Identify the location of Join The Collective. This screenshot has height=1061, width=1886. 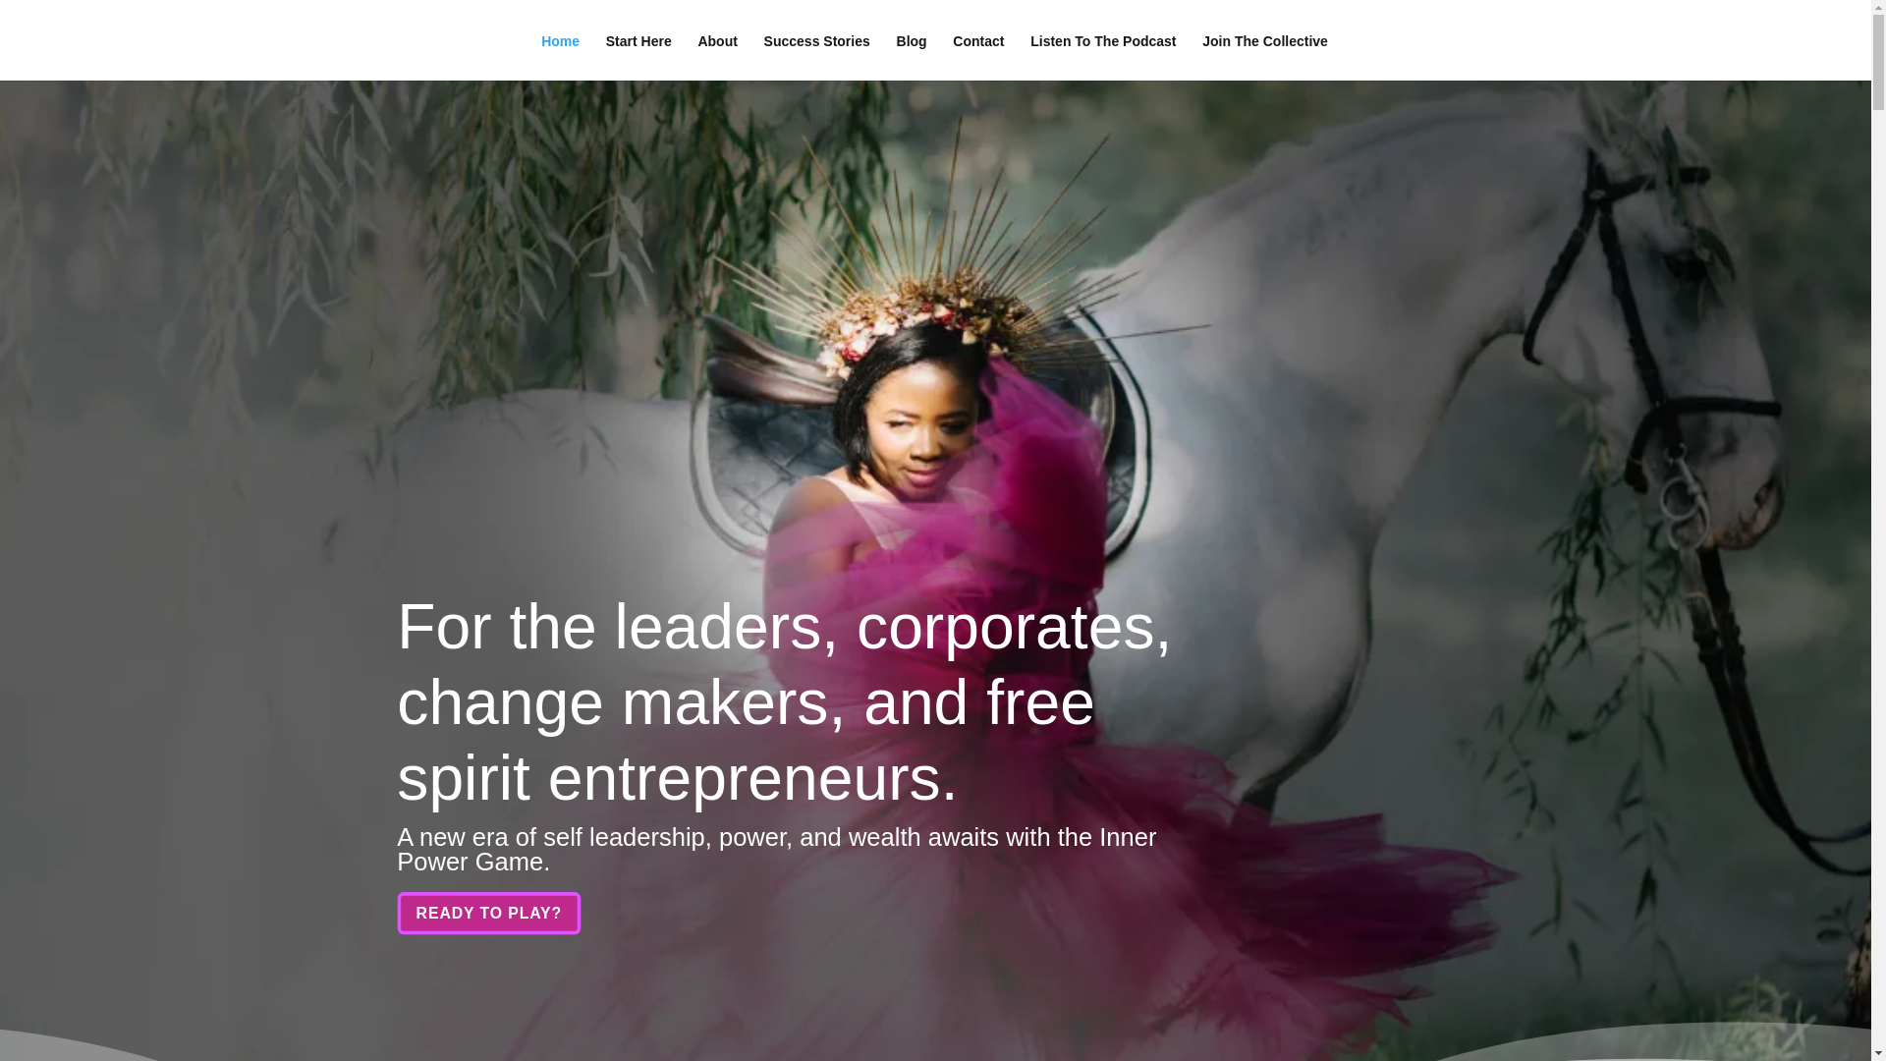
(1265, 57).